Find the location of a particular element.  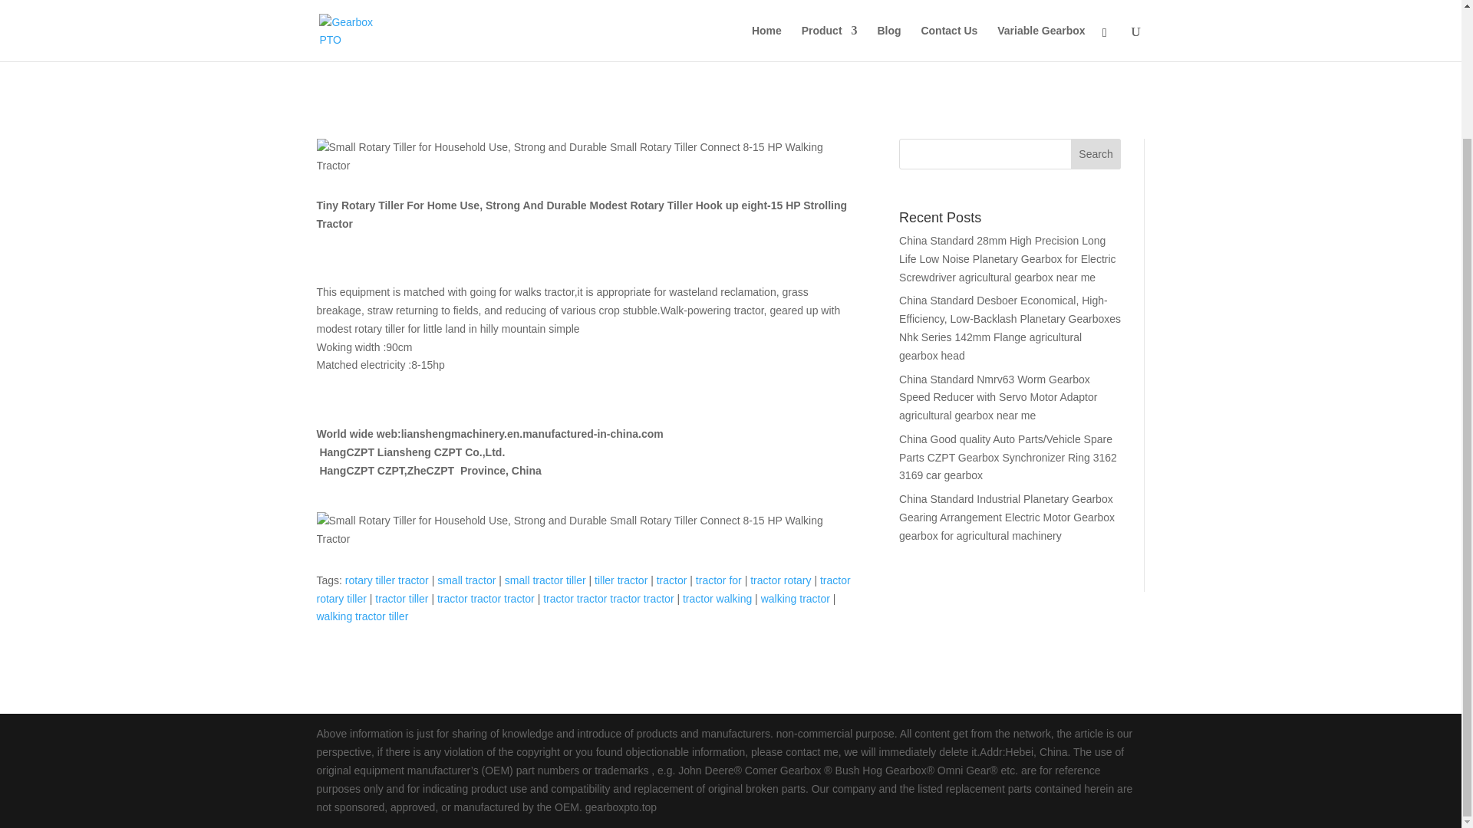

small tractor is located at coordinates (466, 580).